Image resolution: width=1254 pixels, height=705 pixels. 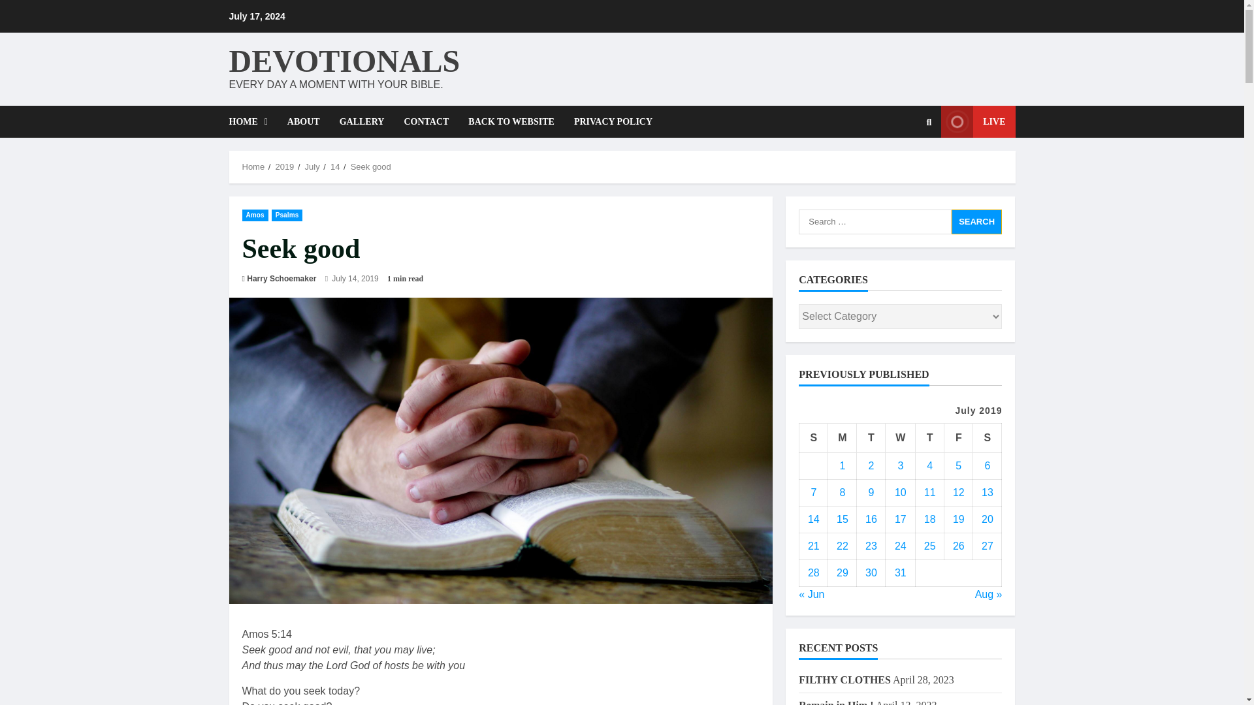 I want to click on Friday, so click(x=958, y=437).